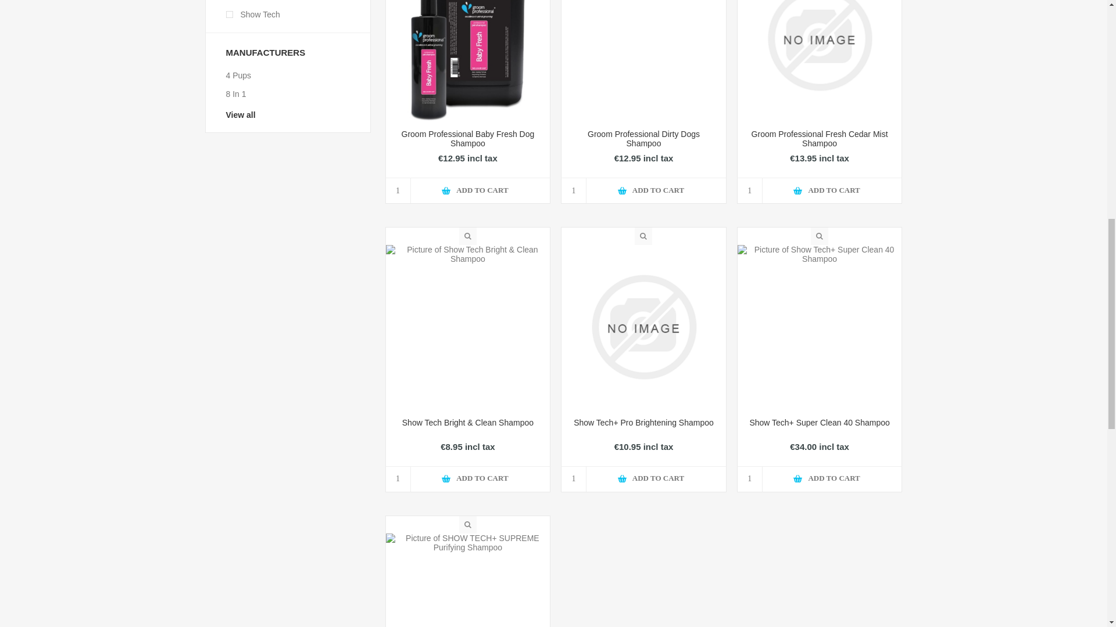  I want to click on Add to wishlist, so click(657, 186).